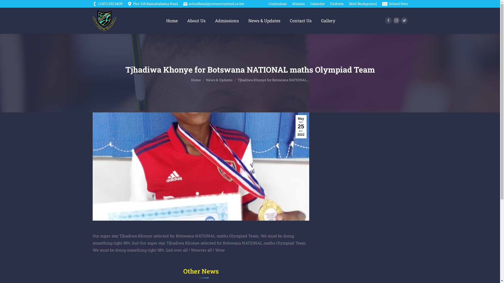  Describe the element at coordinates (219, 80) in the screenshot. I see `News & Updates` at that location.